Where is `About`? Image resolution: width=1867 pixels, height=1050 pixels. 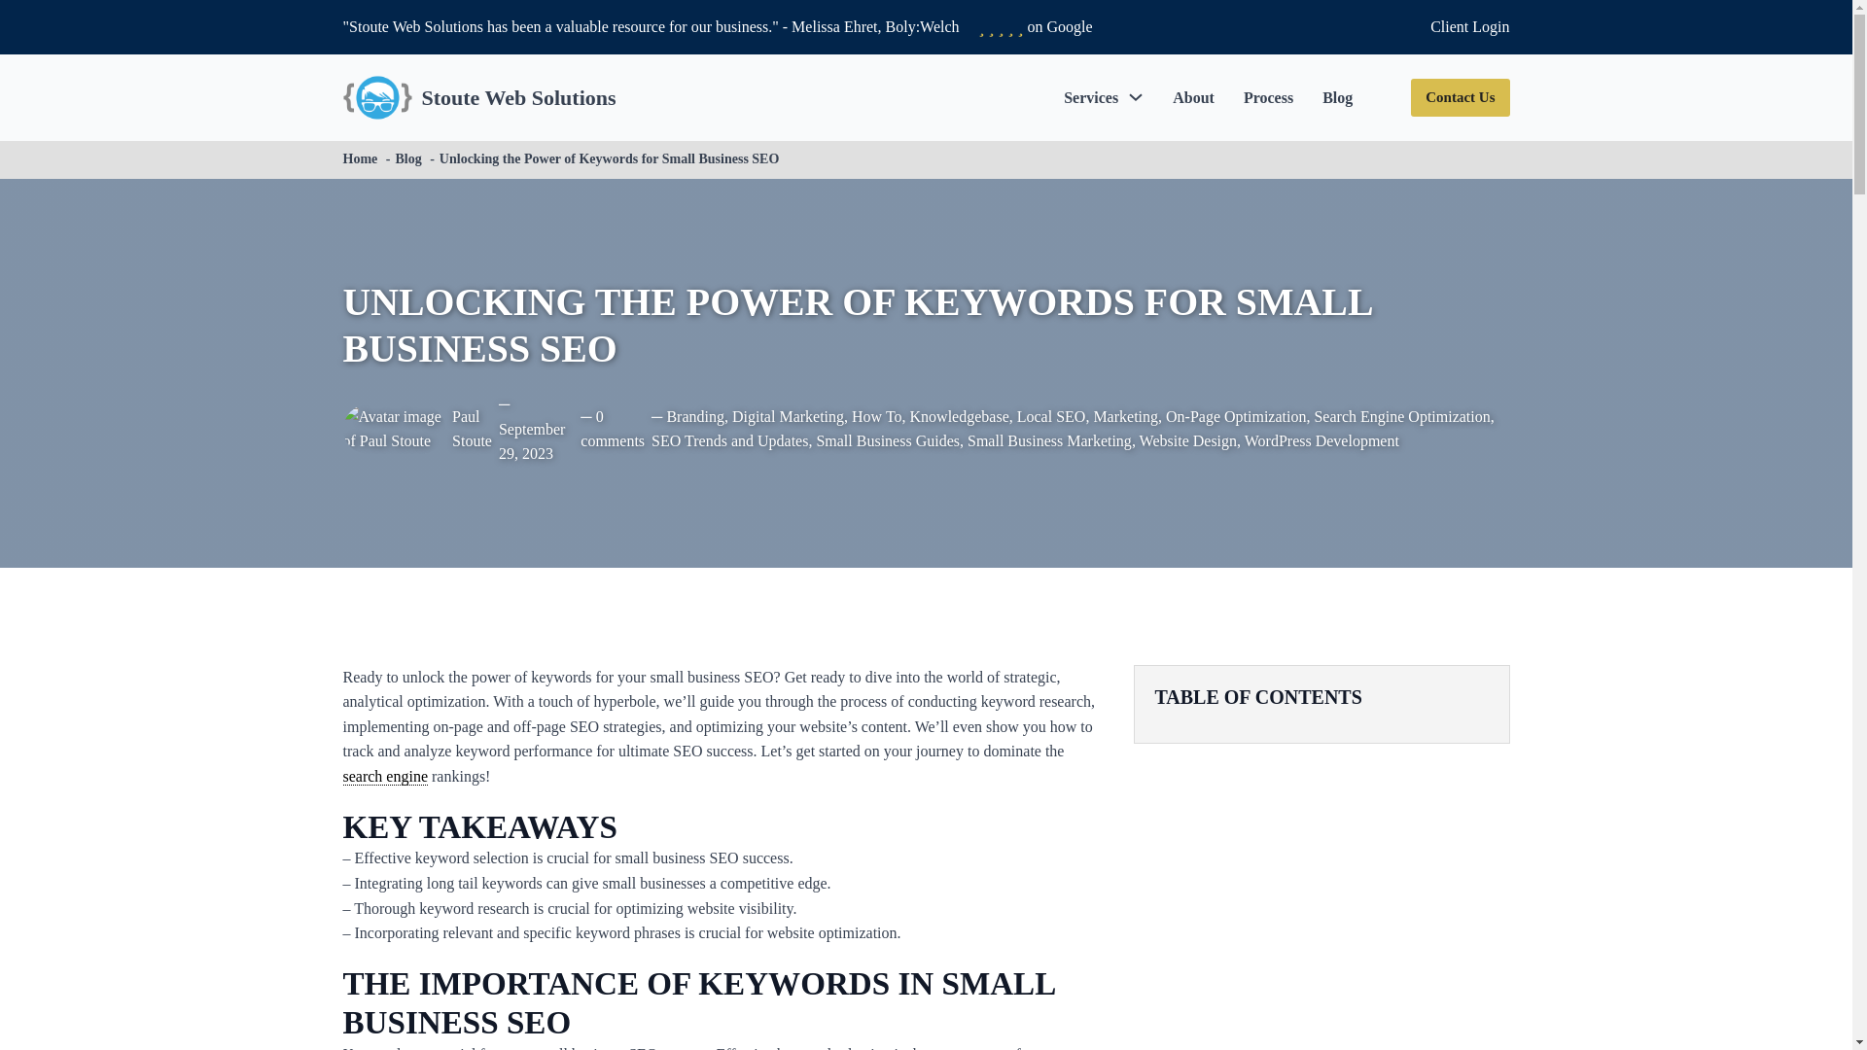 About is located at coordinates (1193, 97).